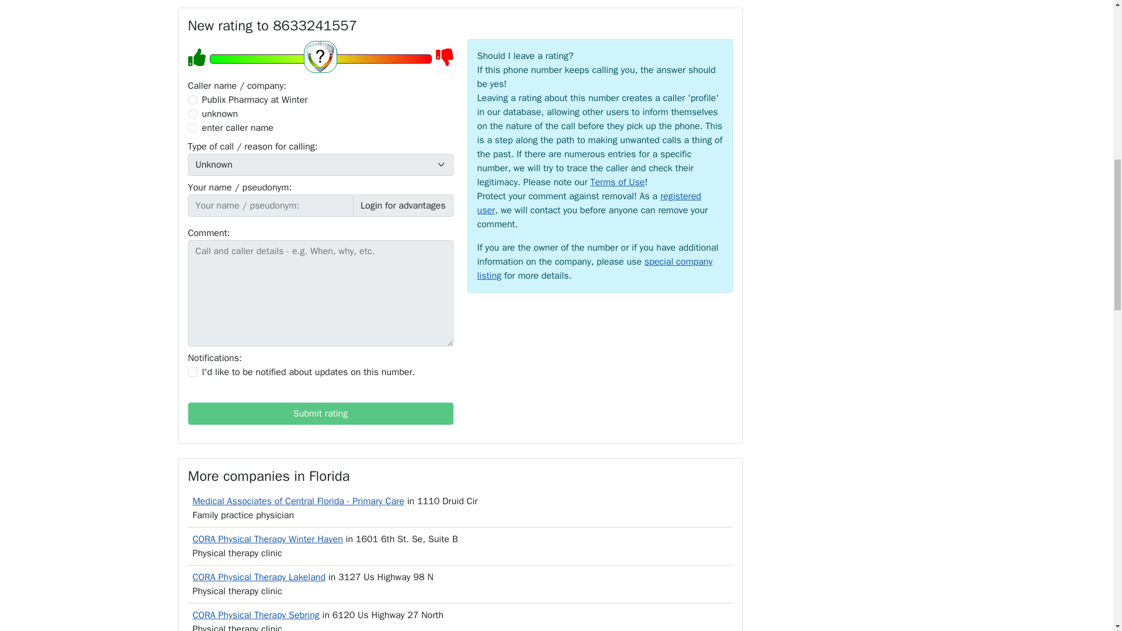 This screenshot has width=1122, height=631. Describe the element at coordinates (617, 182) in the screenshot. I see `Terms of Use` at that location.